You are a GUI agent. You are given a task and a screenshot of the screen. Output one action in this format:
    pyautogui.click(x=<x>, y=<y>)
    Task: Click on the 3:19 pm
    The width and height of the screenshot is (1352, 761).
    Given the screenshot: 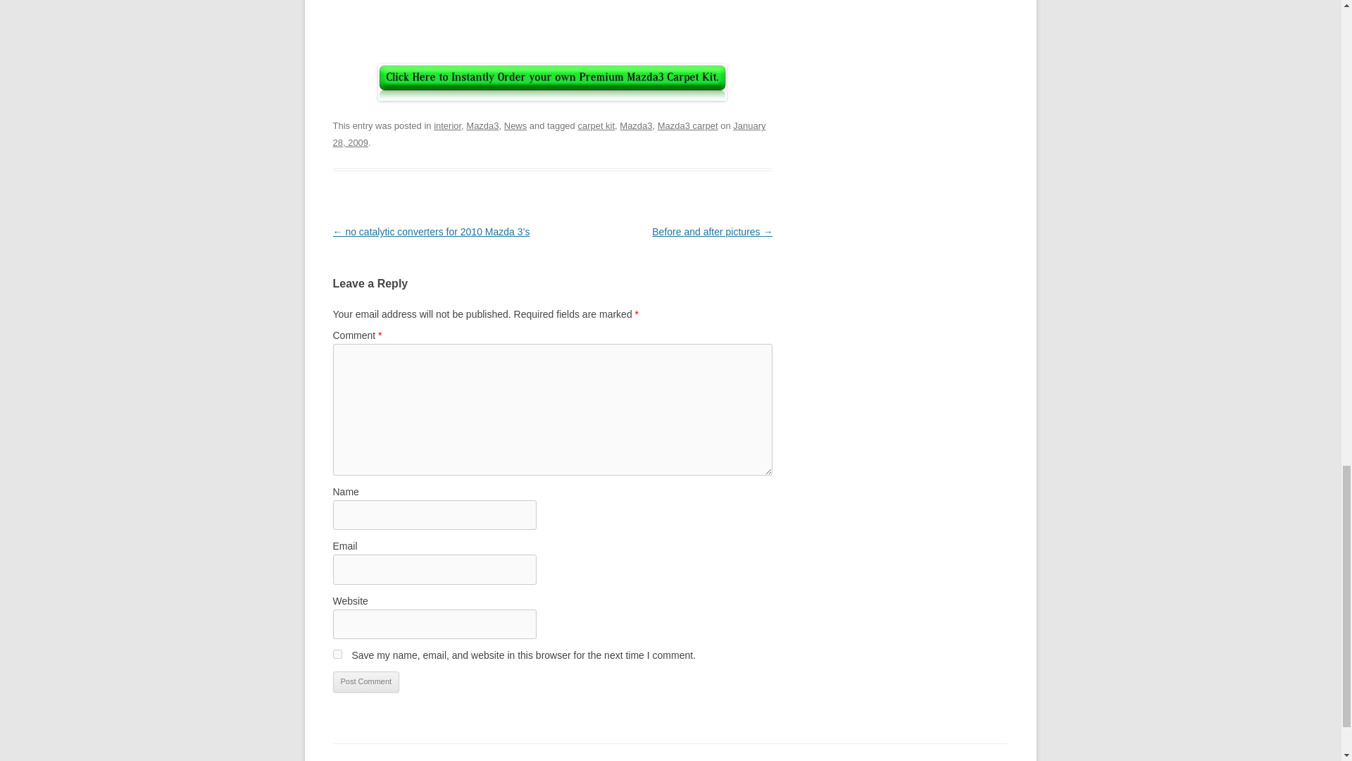 What is the action you would take?
    pyautogui.click(x=549, y=134)
    